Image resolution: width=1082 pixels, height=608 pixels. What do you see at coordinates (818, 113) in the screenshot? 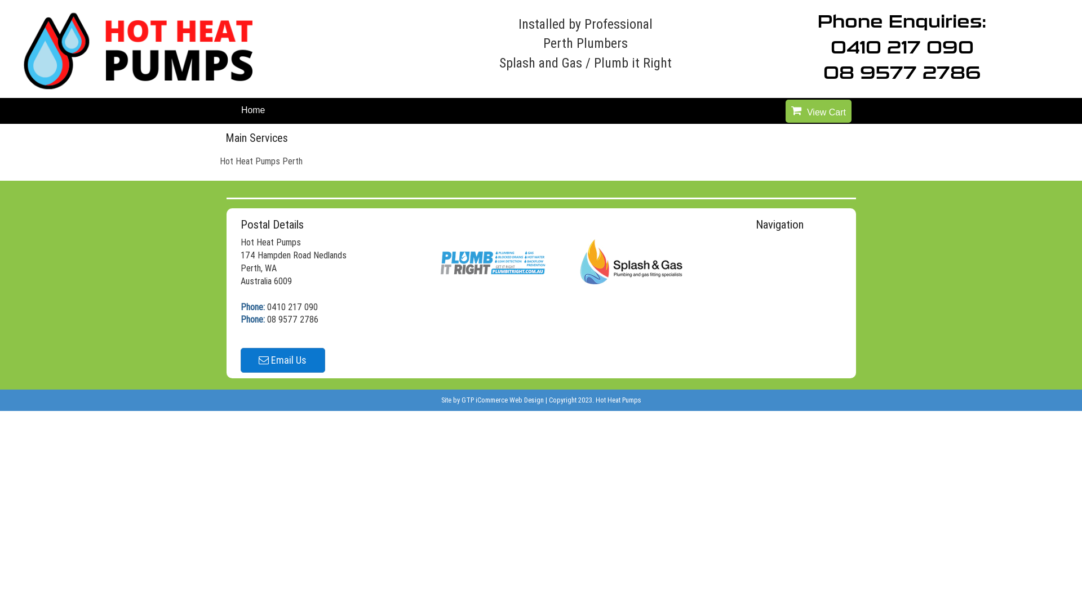
I see `View Cart` at bounding box center [818, 113].